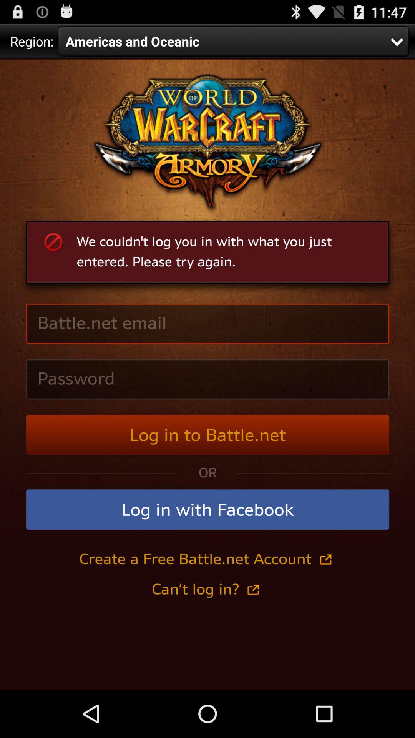 The height and width of the screenshot is (738, 415). I want to click on world warcraft armory, so click(207, 374).